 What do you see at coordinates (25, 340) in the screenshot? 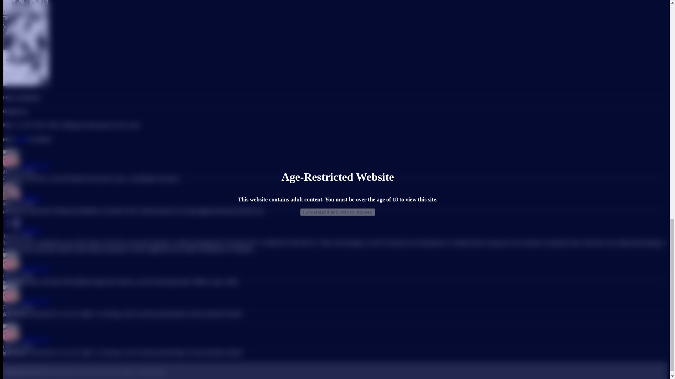
I see `Buckley555` at bounding box center [25, 340].